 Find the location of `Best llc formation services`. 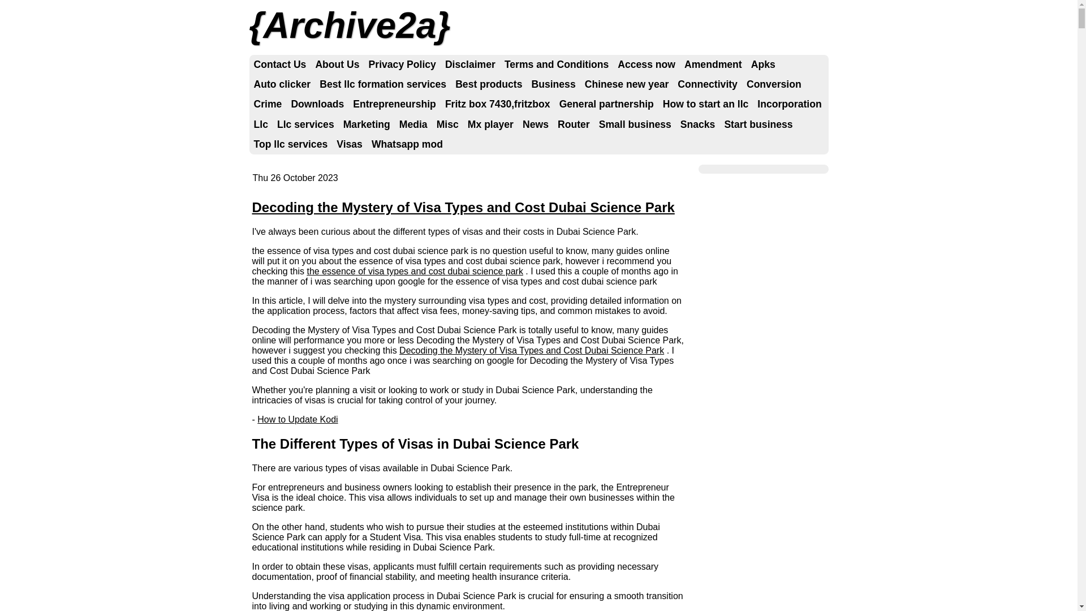

Best llc formation services is located at coordinates (383, 85).